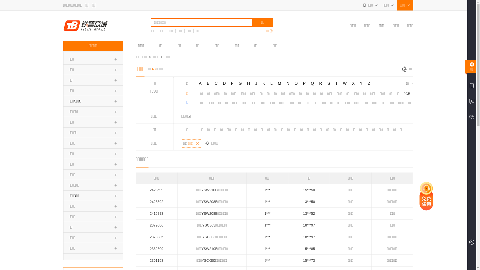 This screenshot has height=270, width=480. I want to click on P, so click(304, 83).